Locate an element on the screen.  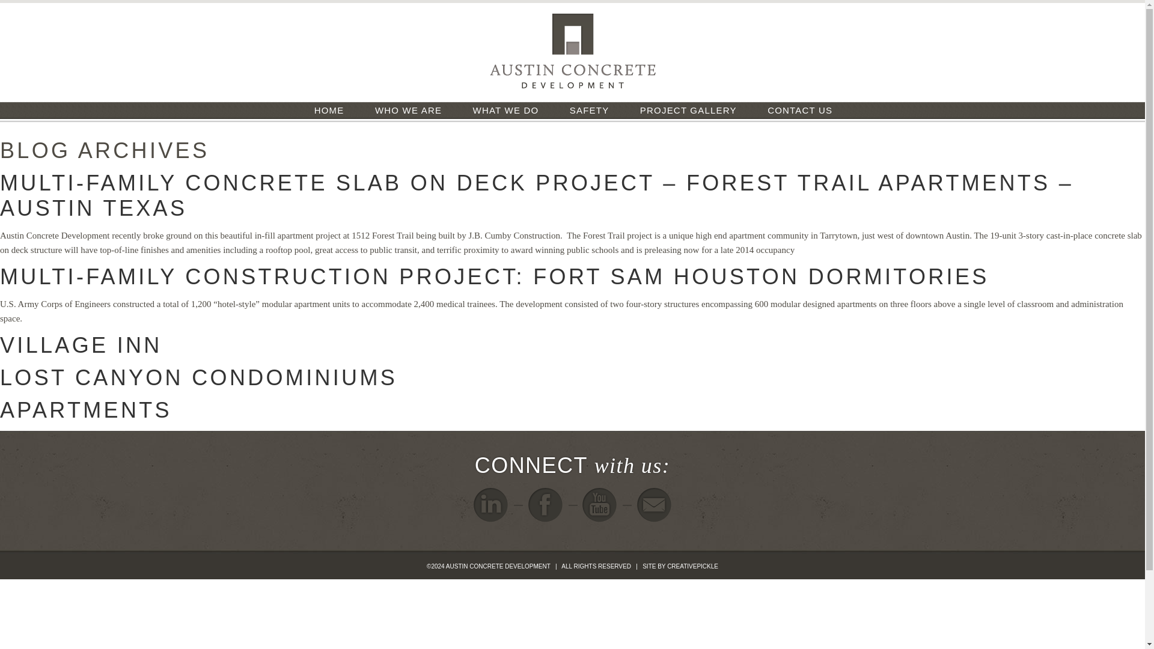
LinkedIn is located at coordinates (490, 505).